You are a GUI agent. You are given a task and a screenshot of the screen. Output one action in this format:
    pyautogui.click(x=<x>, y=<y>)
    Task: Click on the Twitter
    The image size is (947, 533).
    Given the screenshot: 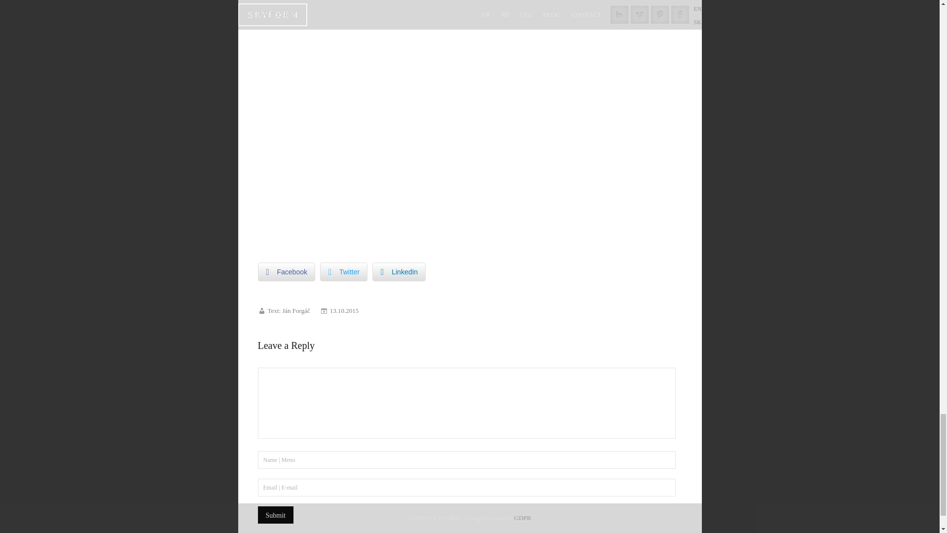 What is the action you would take?
    pyautogui.click(x=343, y=272)
    